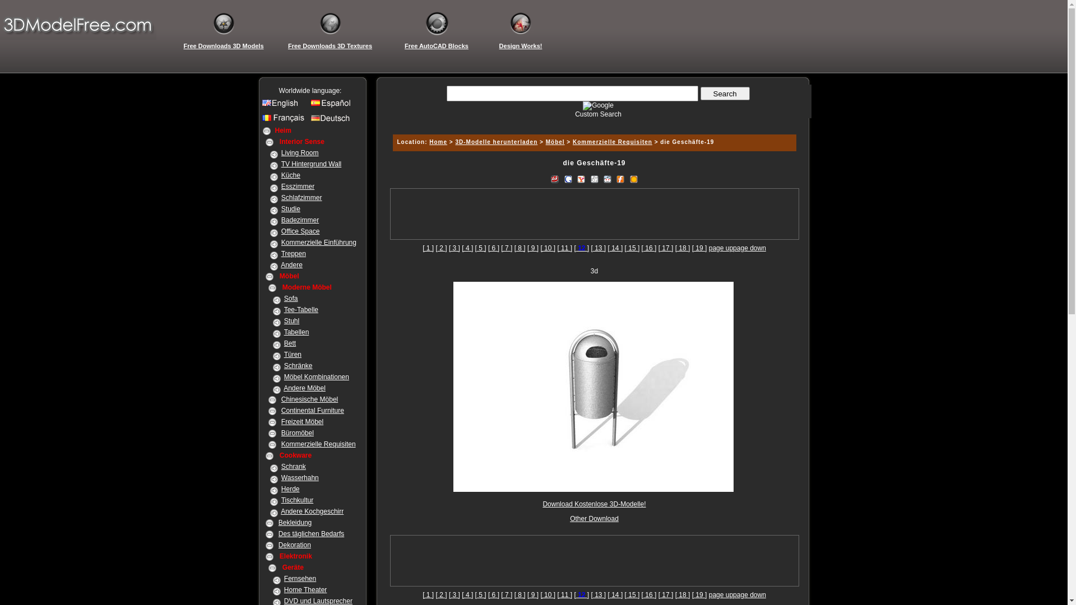  Describe the element at coordinates (634, 178) in the screenshot. I see `Add to ma.gnolia` at that location.